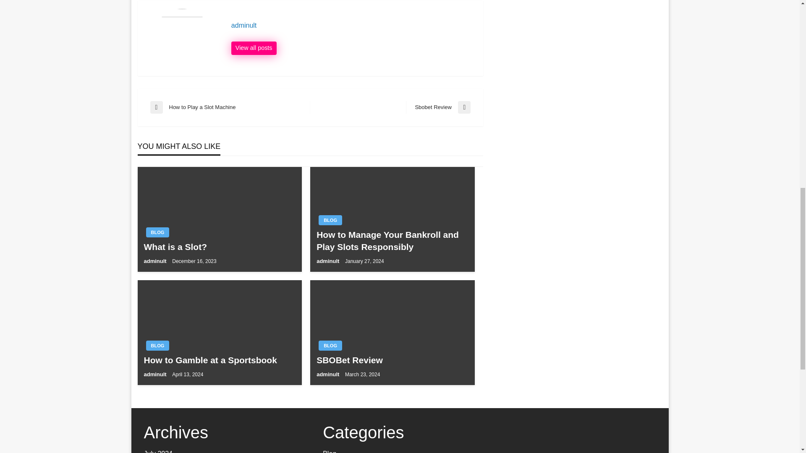 The width and height of the screenshot is (806, 453). I want to click on BLOG, so click(254, 48).